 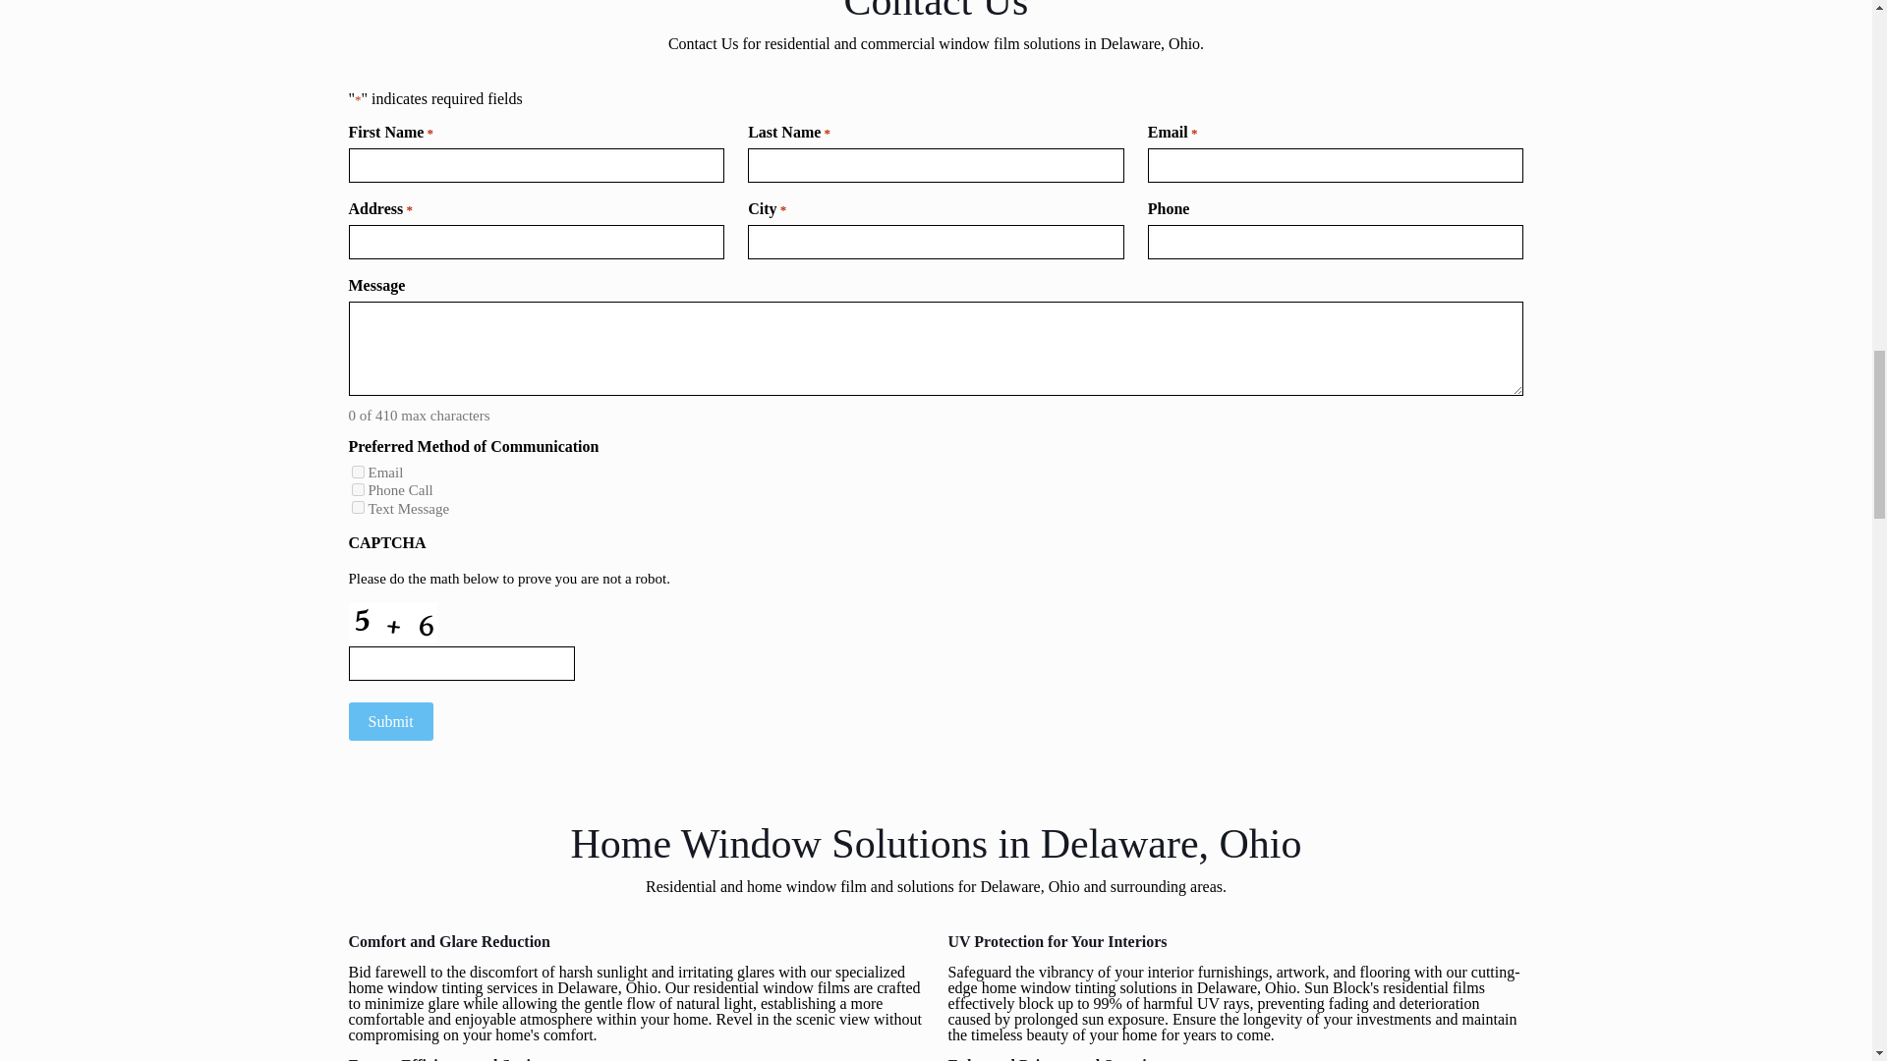 I want to click on Phone Call, so click(x=358, y=489).